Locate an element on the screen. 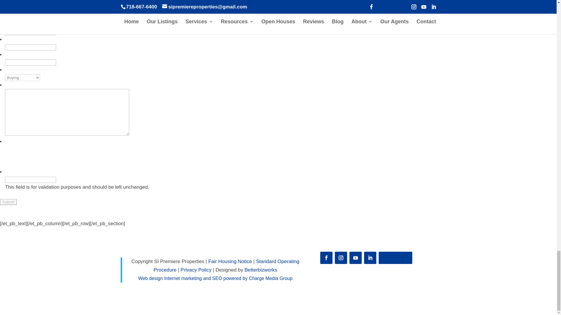 The height and width of the screenshot is (315, 561). Fair Housing Notice is located at coordinates (230, 261).